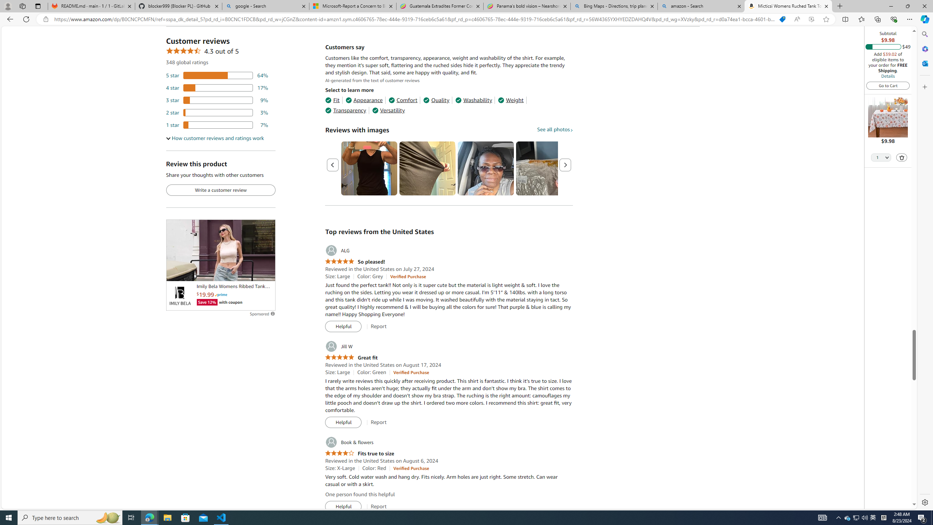  I want to click on amazon - Search, so click(702, 6).